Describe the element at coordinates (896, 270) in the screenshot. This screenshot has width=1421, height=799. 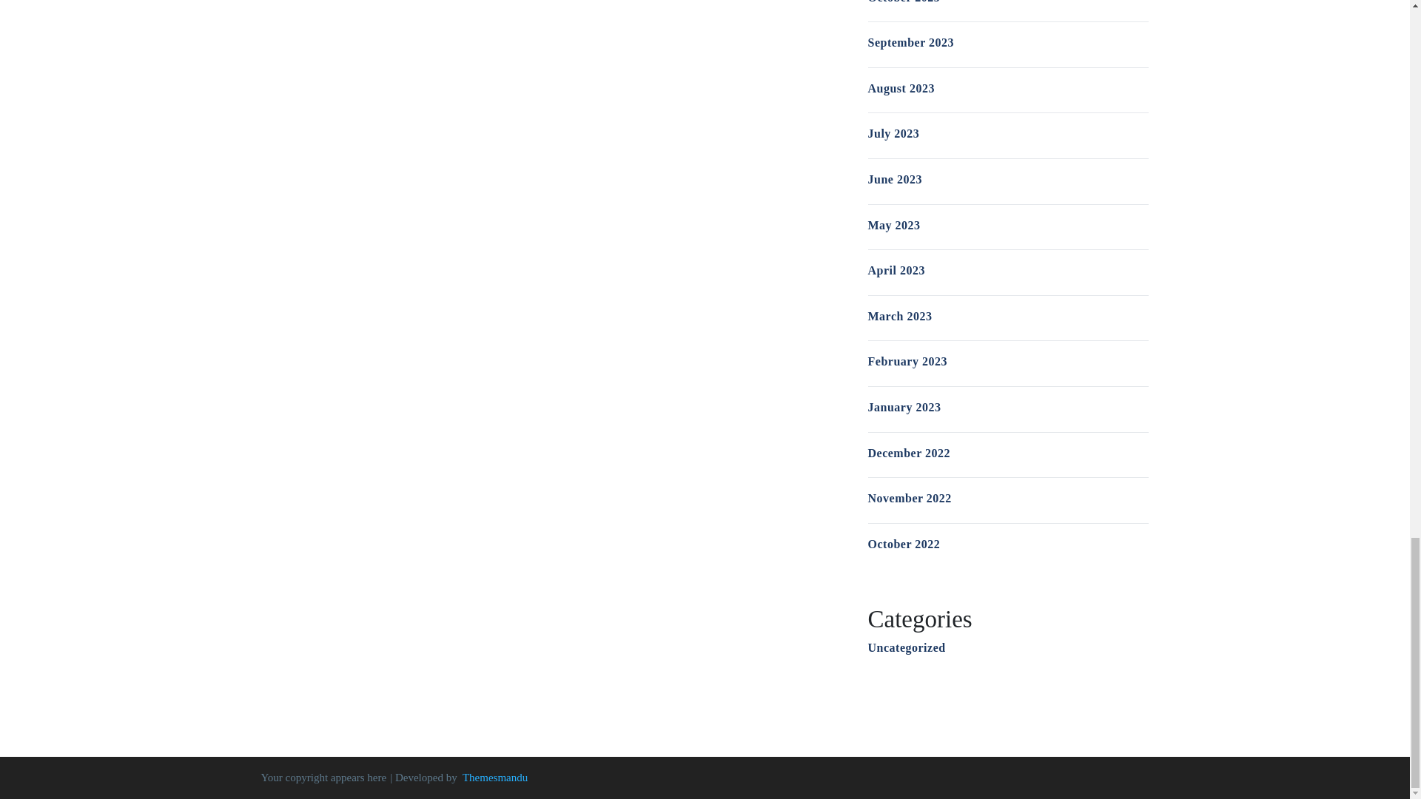
I see `April 2023` at that location.